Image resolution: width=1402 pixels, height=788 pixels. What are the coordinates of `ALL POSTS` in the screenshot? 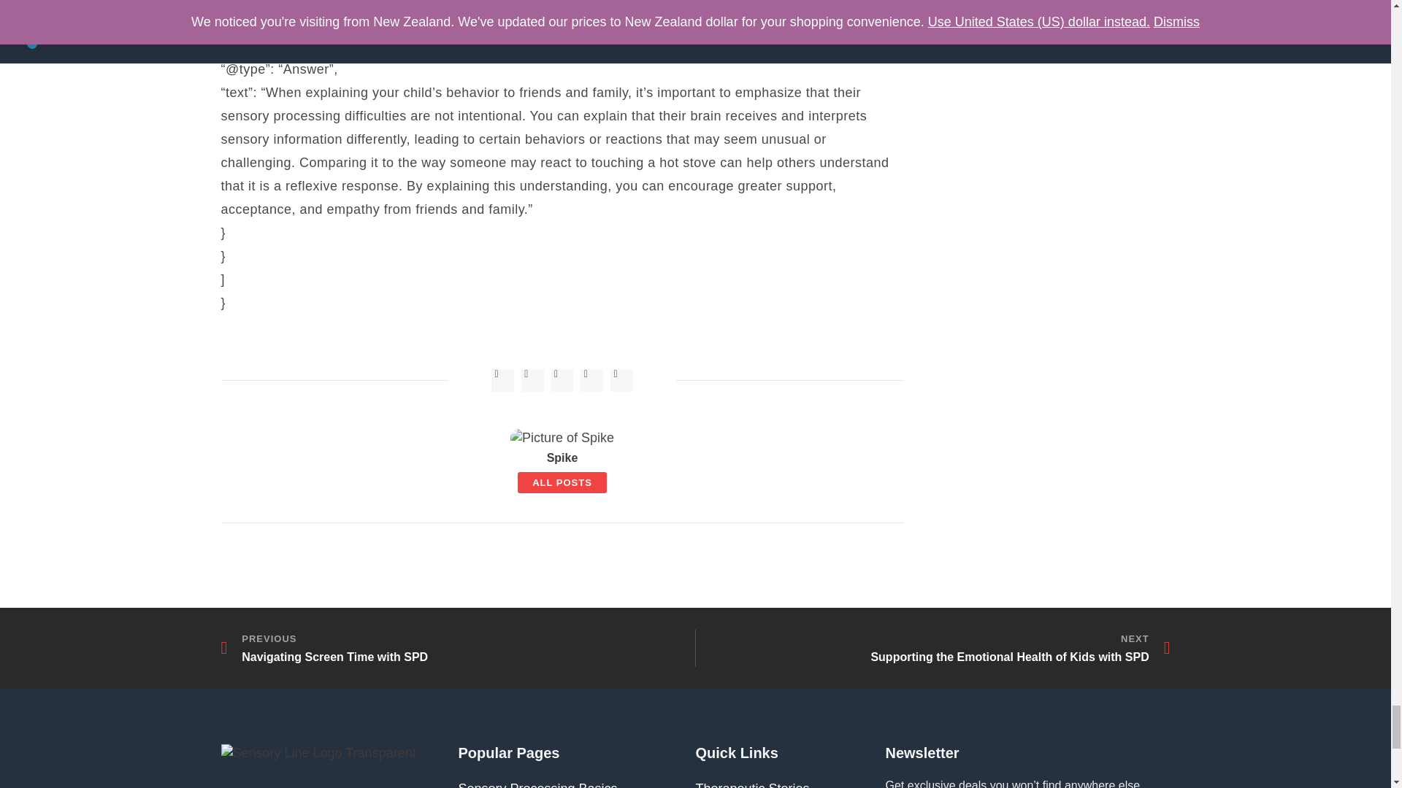 It's located at (562, 482).